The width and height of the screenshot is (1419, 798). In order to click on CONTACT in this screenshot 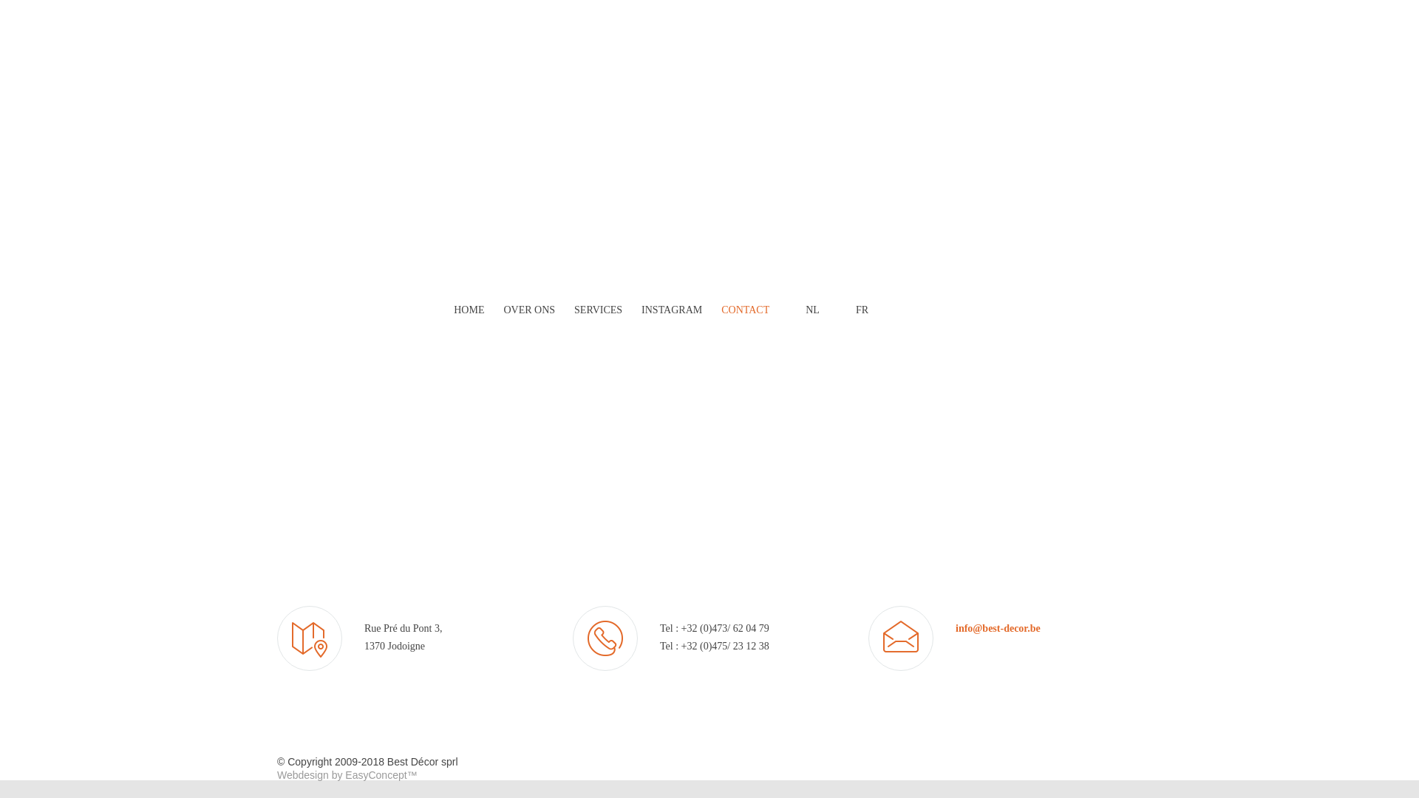, I will do `click(736, 310)`.